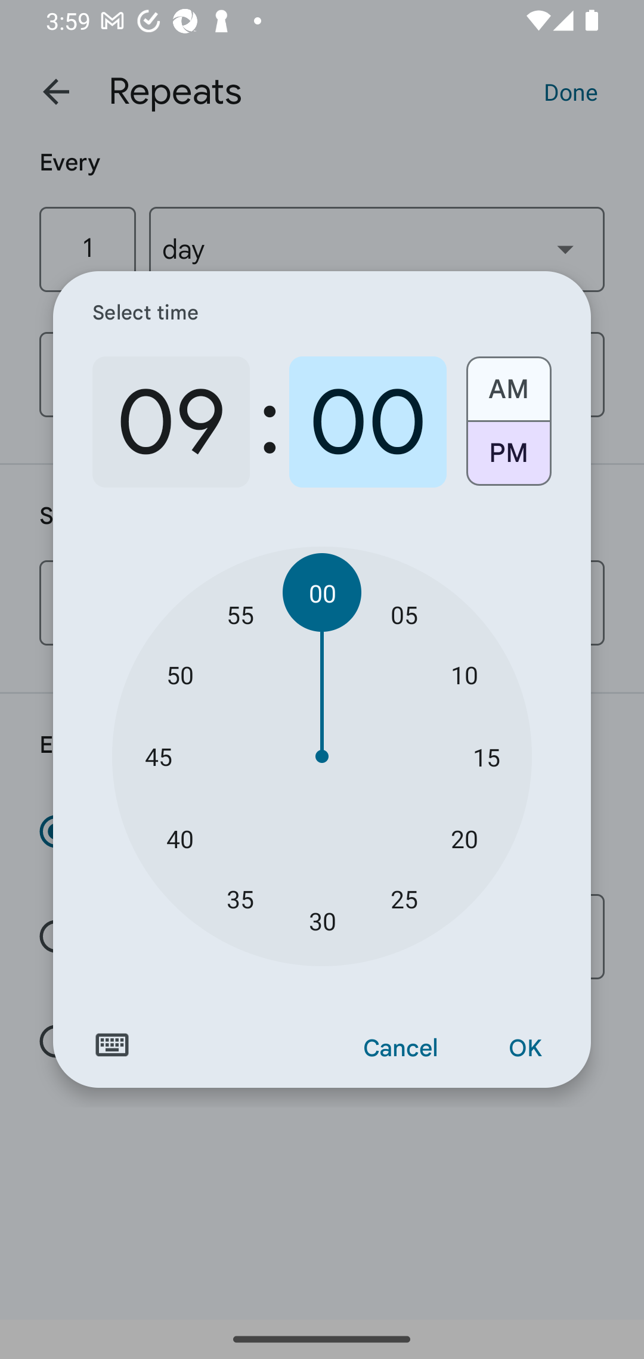  Describe the element at coordinates (508, 383) in the screenshot. I see `AM` at that location.